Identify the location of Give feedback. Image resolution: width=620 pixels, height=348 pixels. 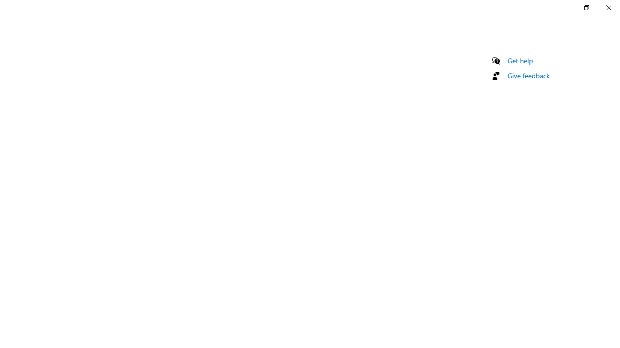
(529, 75).